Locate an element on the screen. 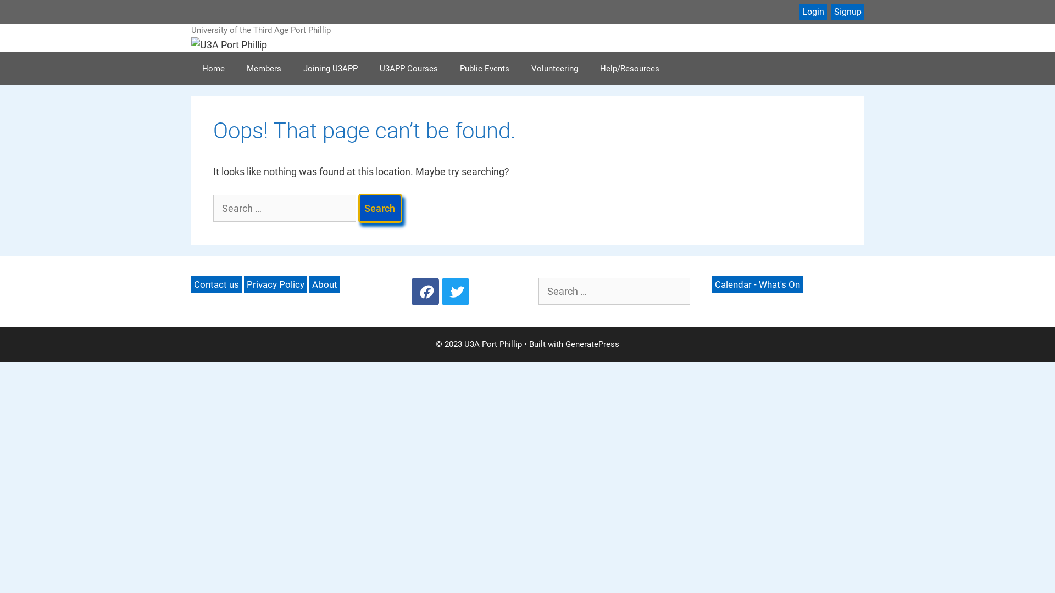 The width and height of the screenshot is (1055, 593). Home is located at coordinates (213, 69).